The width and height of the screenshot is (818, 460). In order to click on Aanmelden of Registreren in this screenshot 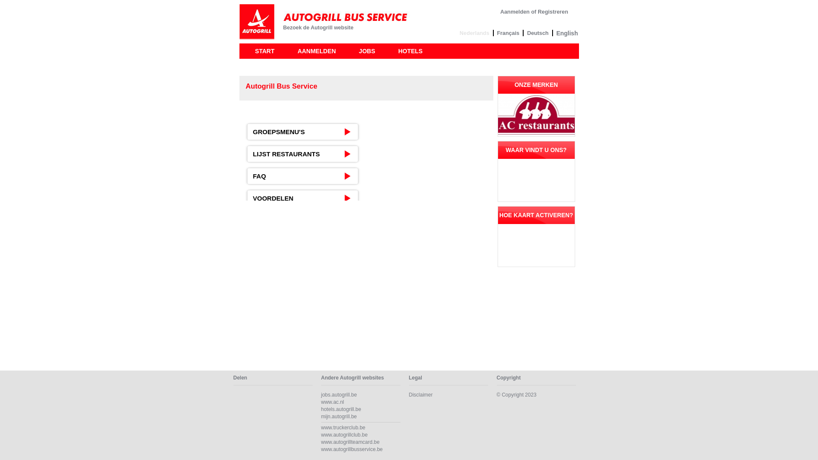, I will do `click(534, 12)`.